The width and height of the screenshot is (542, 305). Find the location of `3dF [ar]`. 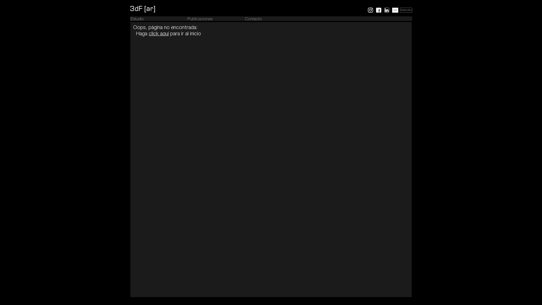

3dF [ar] is located at coordinates (143, 9).